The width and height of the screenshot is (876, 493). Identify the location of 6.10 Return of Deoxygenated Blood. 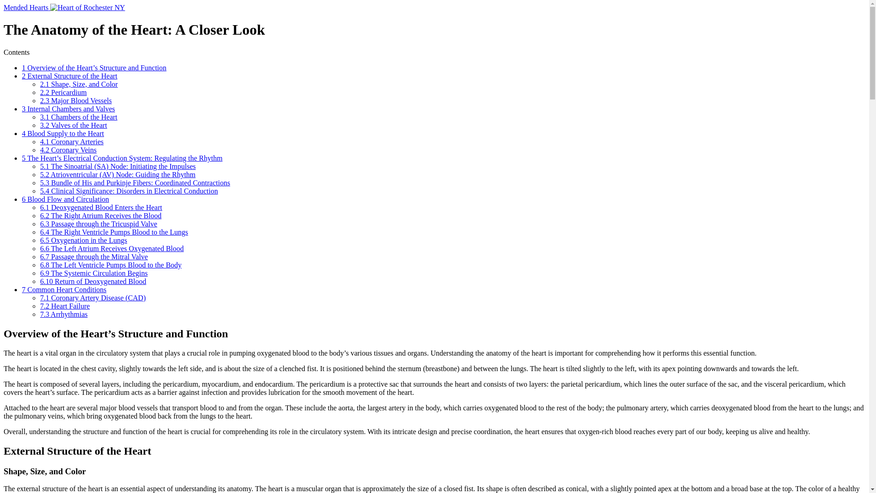
(93, 281).